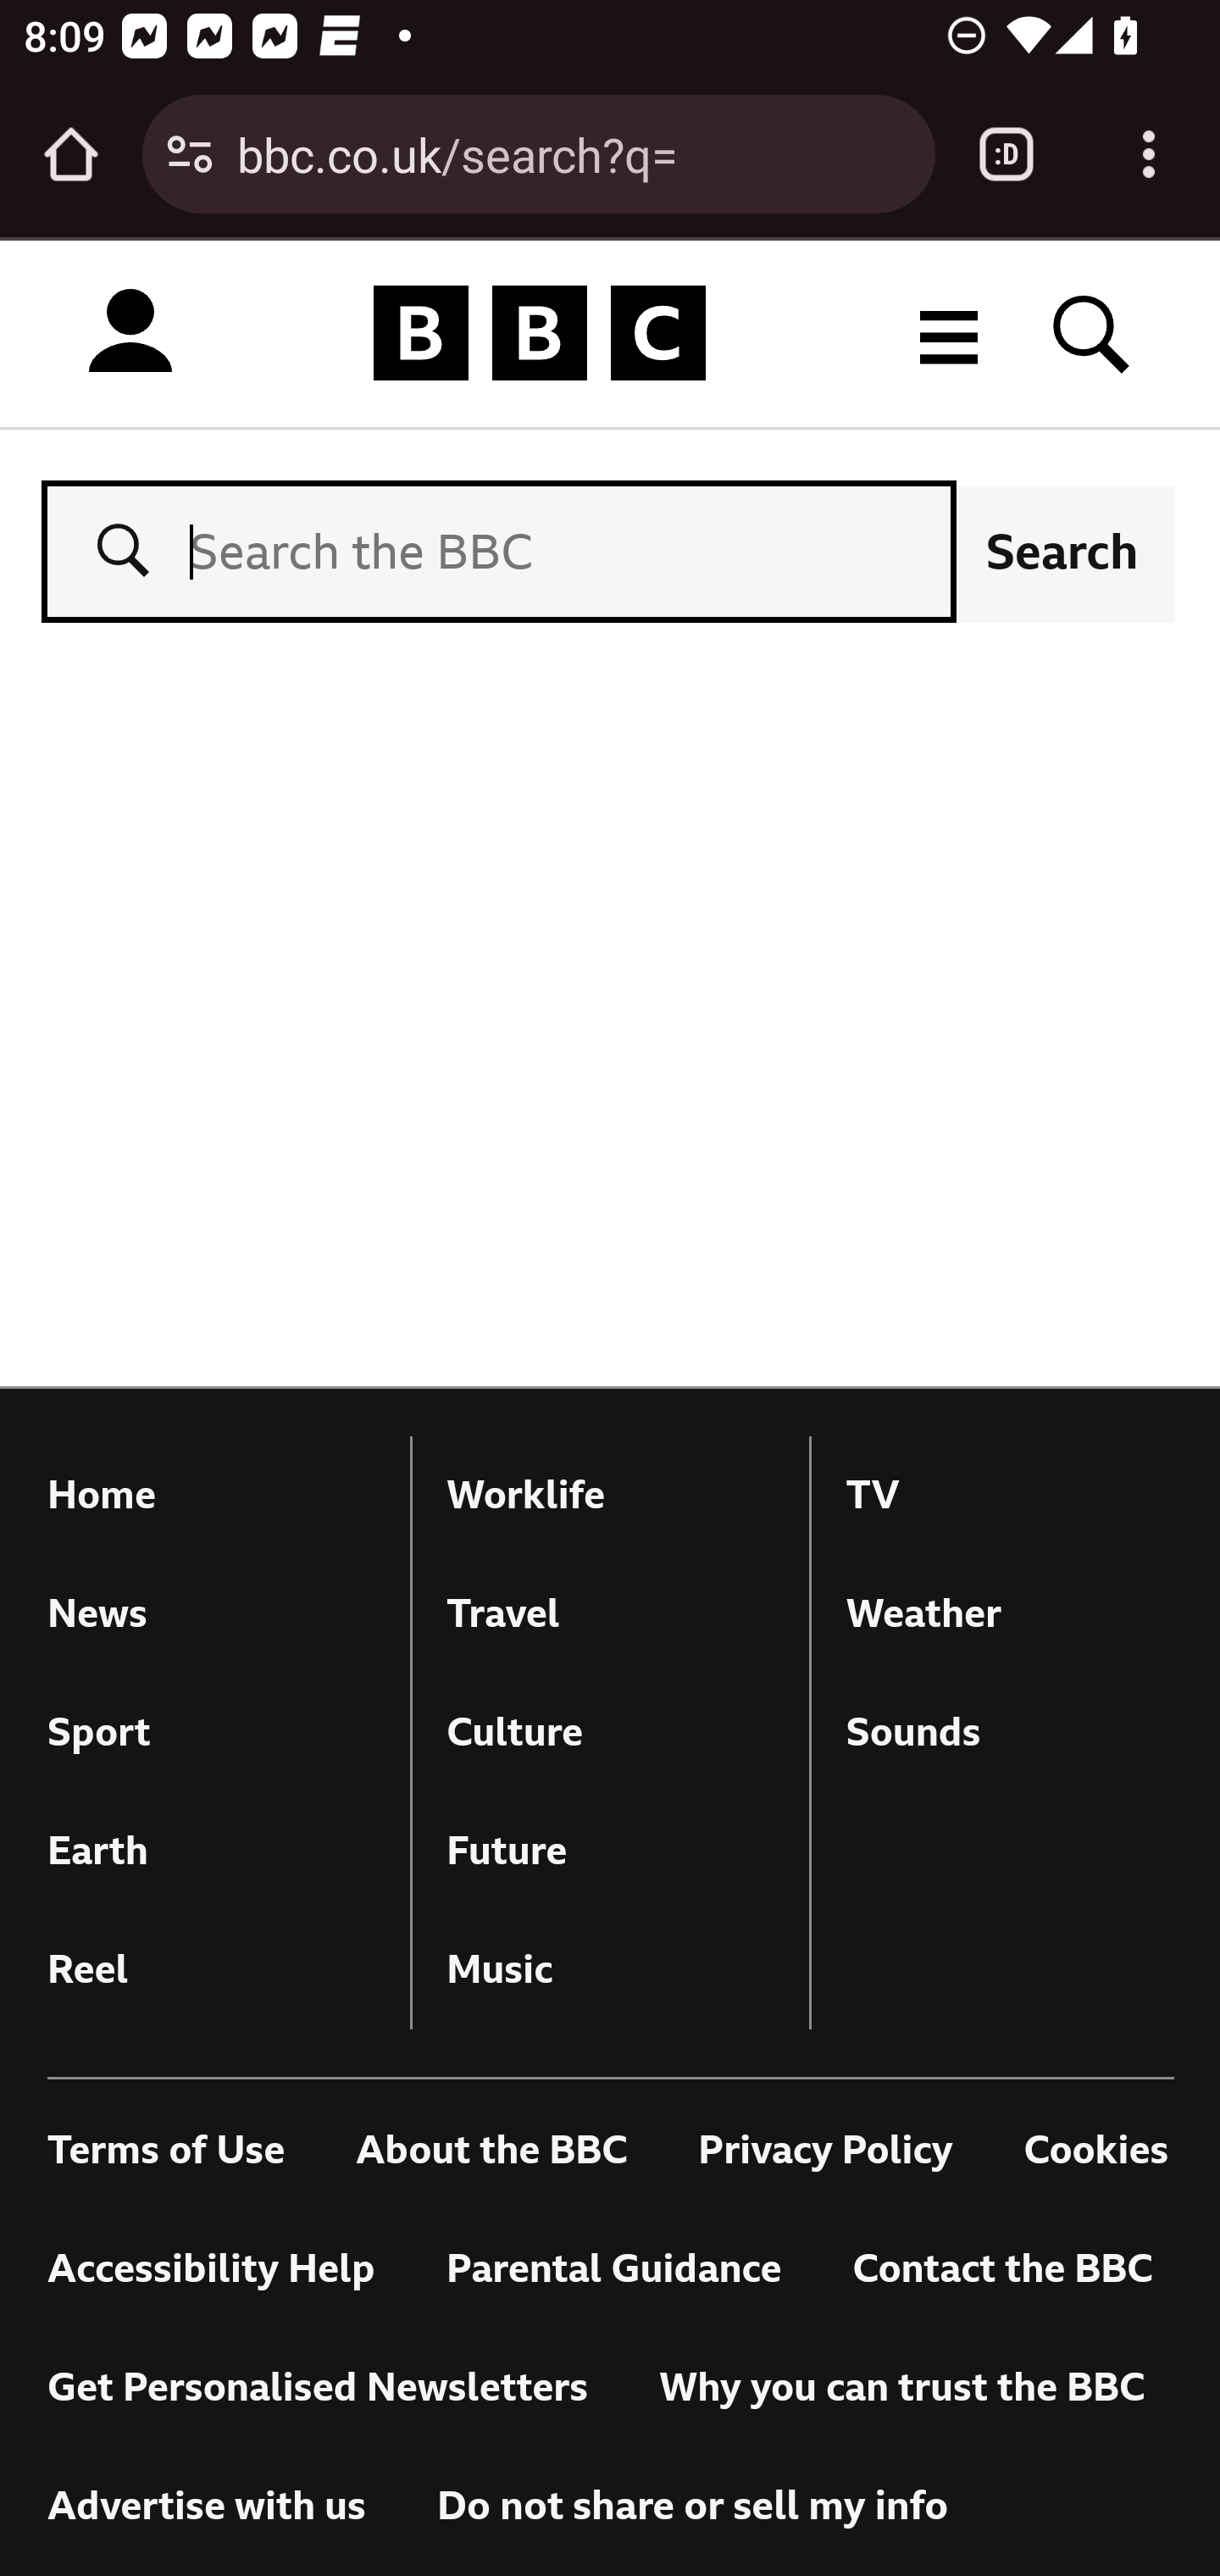  I want to click on Get Personalised Newsletters, so click(319, 2390).